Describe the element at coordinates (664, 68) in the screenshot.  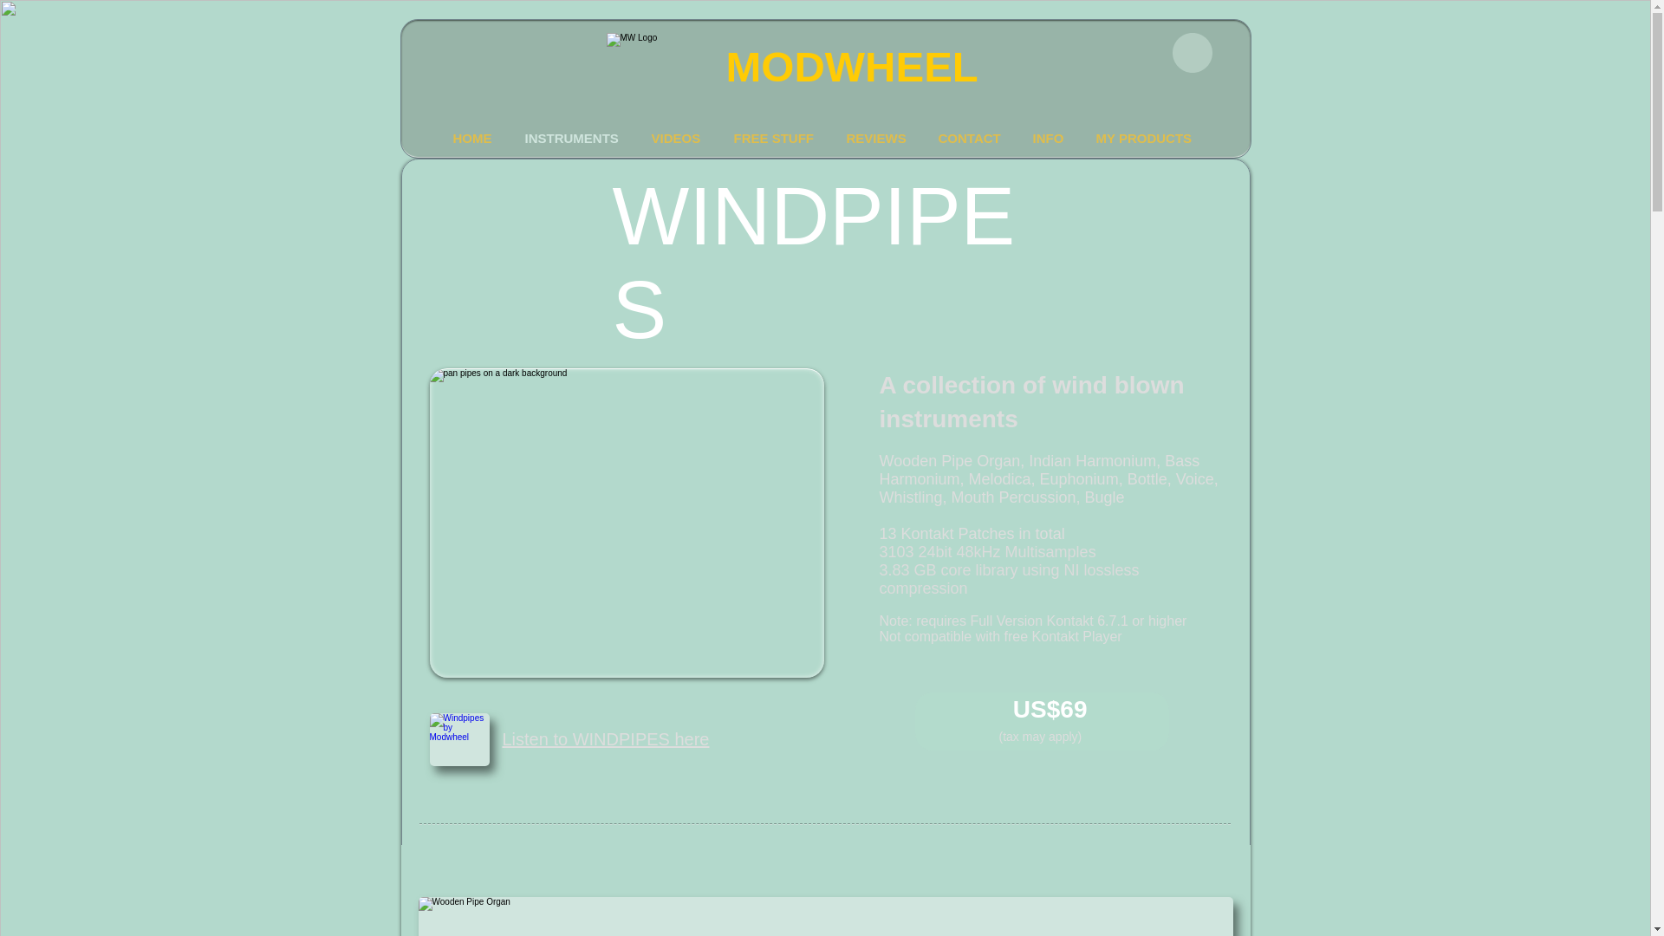
I see `Modwheel` at that location.